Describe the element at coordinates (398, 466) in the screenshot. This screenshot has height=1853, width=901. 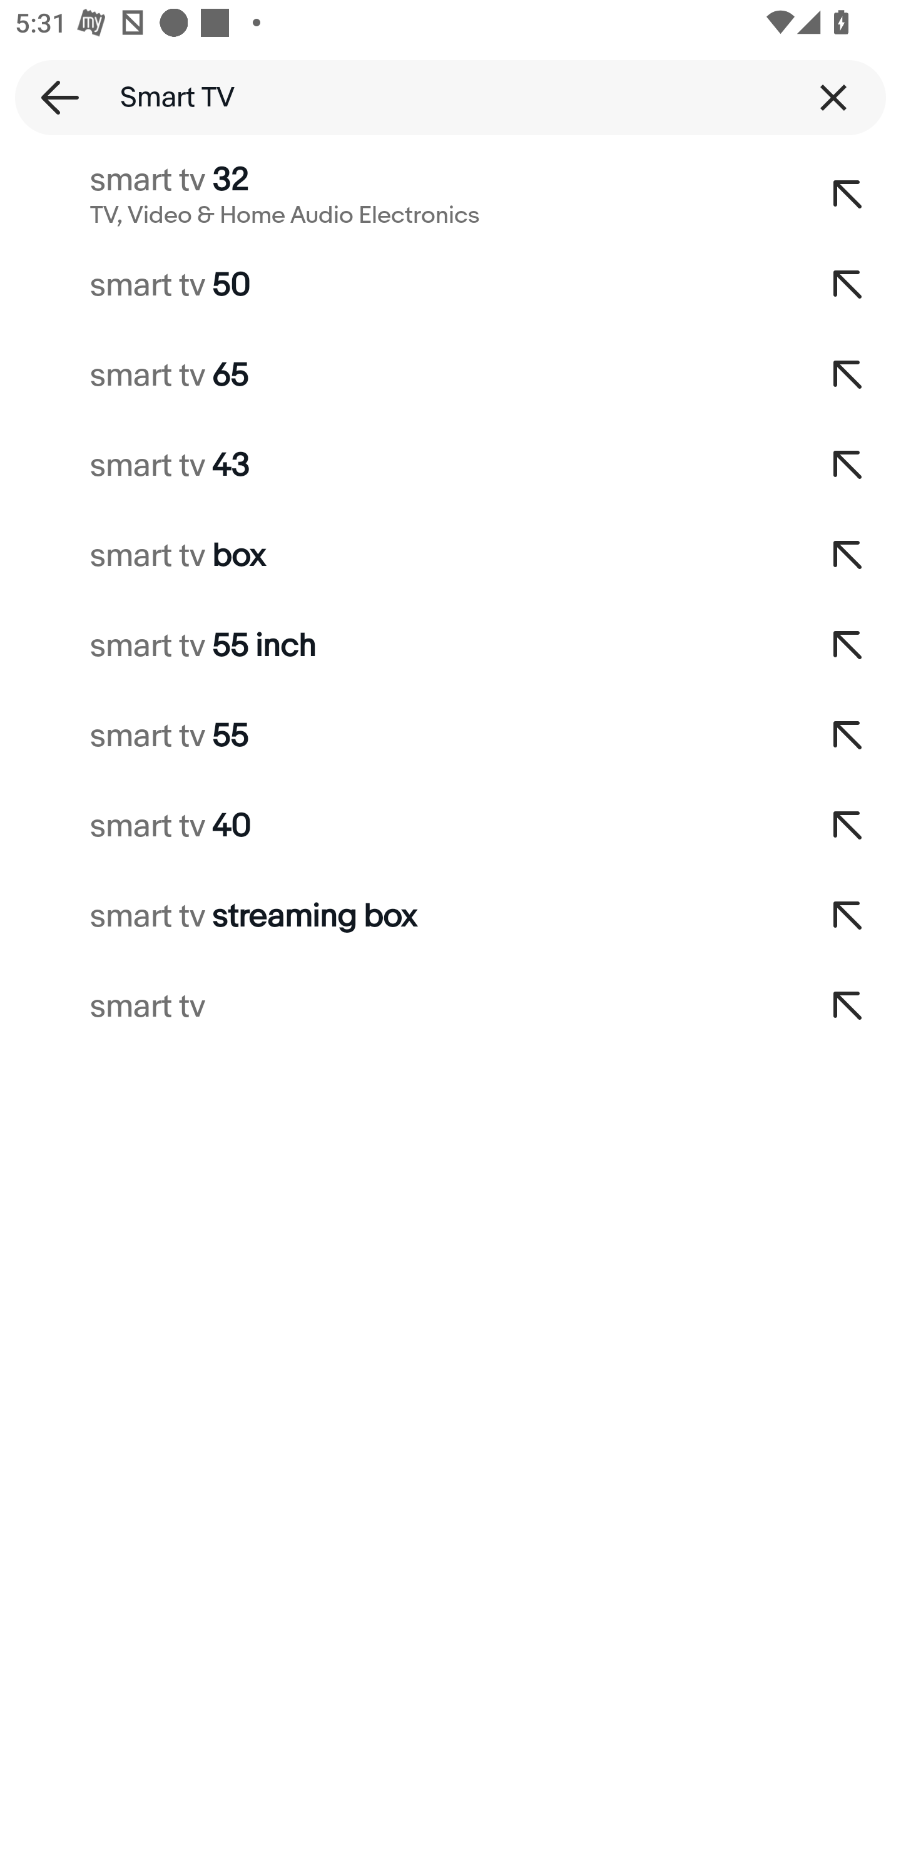
I see `smart tv 43` at that location.